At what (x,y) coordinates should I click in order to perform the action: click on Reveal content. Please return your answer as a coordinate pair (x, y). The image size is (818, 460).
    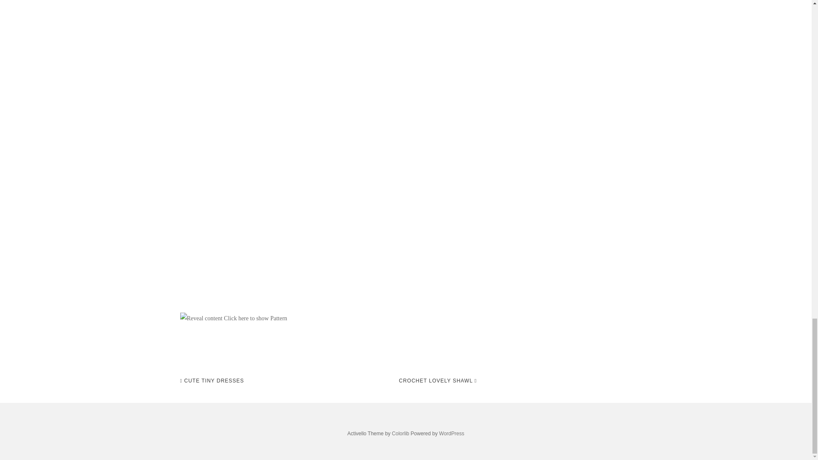
    Looking at the image, I should click on (201, 319).